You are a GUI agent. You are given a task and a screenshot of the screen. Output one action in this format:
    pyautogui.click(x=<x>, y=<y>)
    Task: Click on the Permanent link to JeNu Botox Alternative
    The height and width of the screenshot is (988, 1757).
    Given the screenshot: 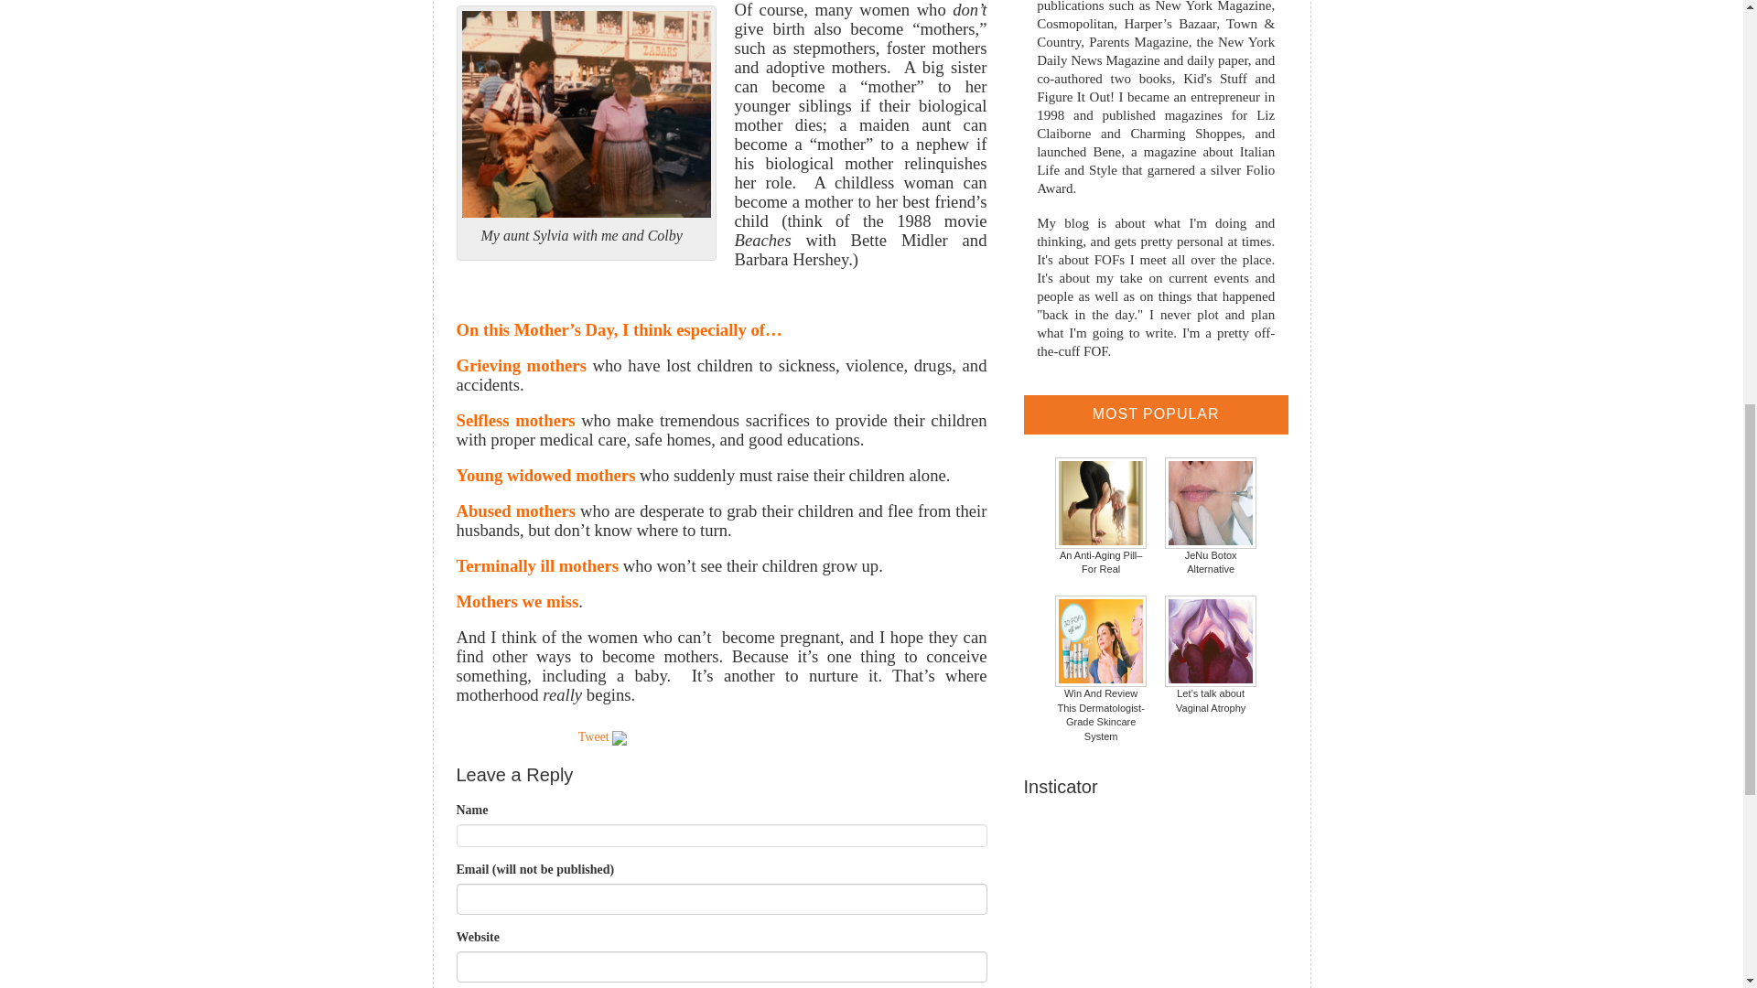 What is the action you would take?
    pyautogui.click(x=1210, y=516)
    